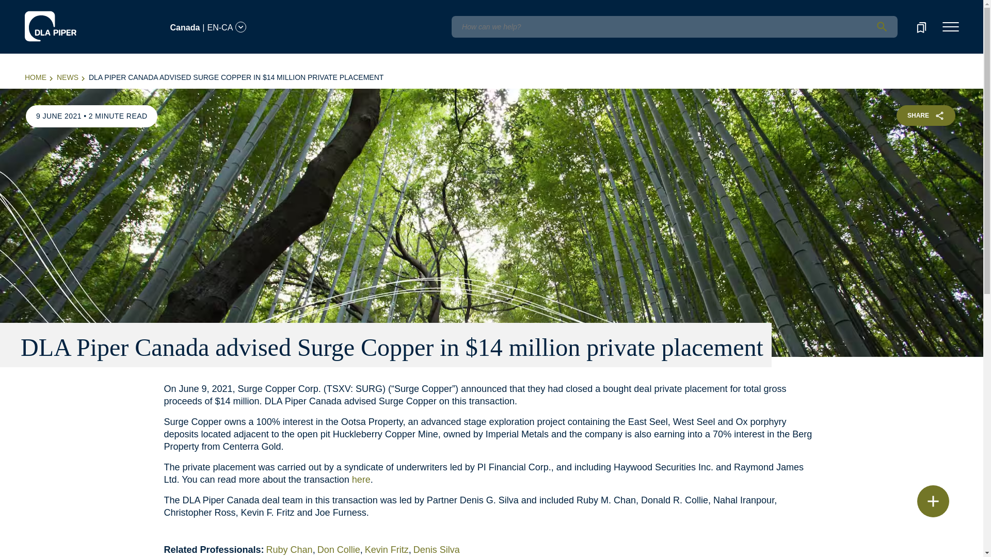 The width and height of the screenshot is (991, 557). What do you see at coordinates (78, 8) in the screenshot?
I see `English` at bounding box center [78, 8].